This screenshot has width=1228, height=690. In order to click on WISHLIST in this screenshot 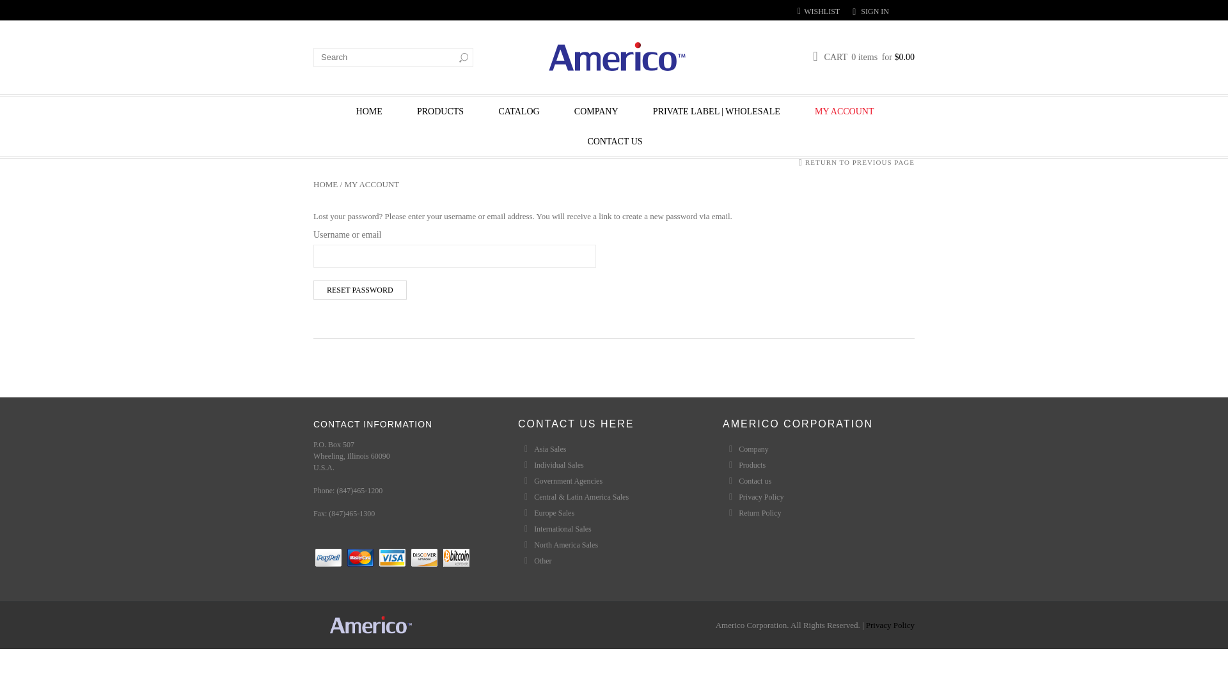, I will do `click(819, 10)`.